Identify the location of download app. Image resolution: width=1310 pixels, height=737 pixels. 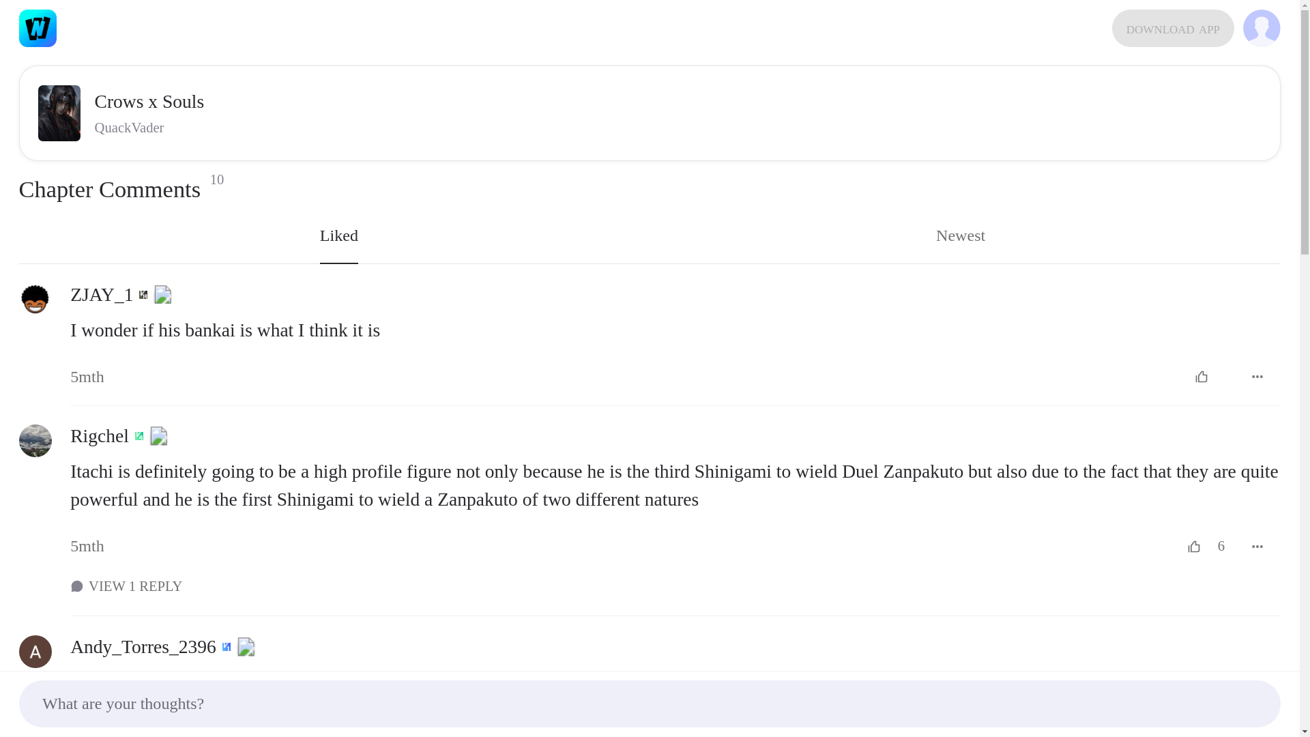
(960, 236).